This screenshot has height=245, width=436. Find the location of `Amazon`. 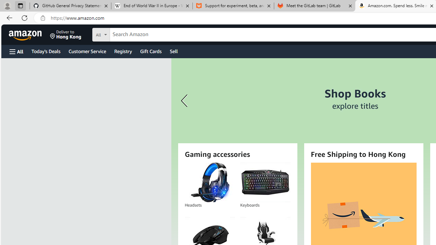

Amazon is located at coordinates (26, 35).